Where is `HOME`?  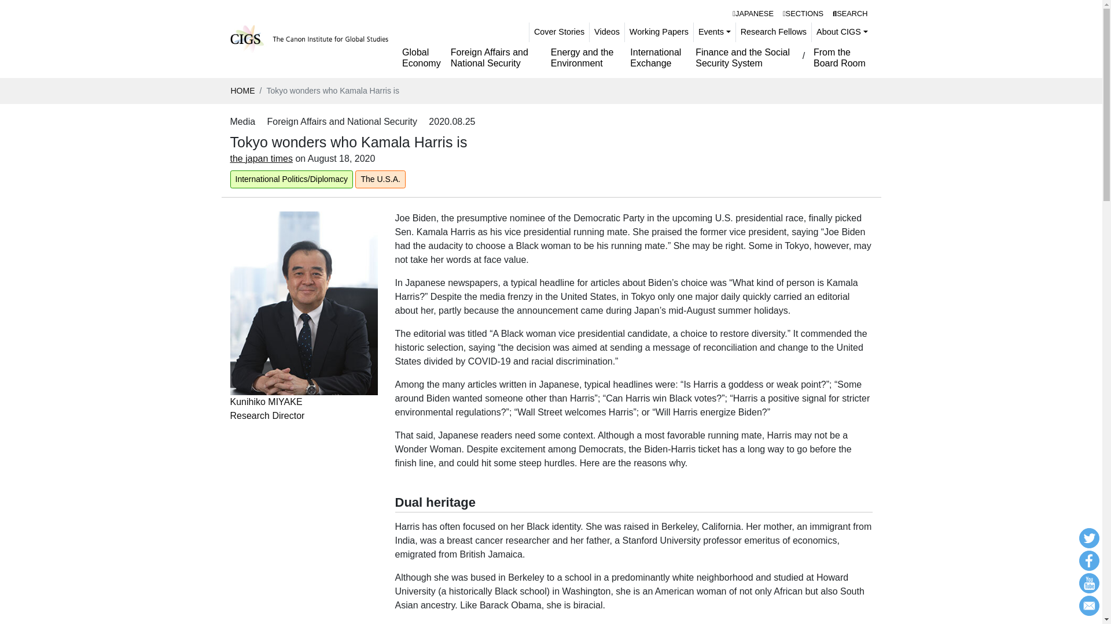 HOME is located at coordinates (242, 91).